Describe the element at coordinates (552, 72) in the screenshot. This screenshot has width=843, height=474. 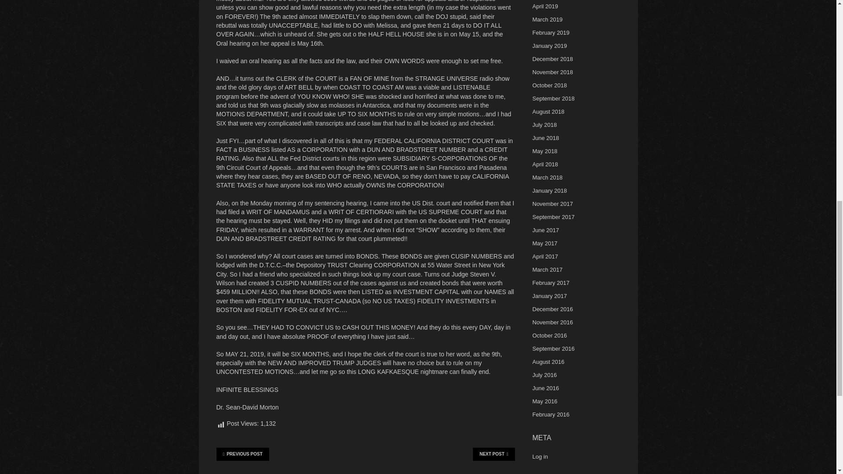
I see `November 2018` at that location.